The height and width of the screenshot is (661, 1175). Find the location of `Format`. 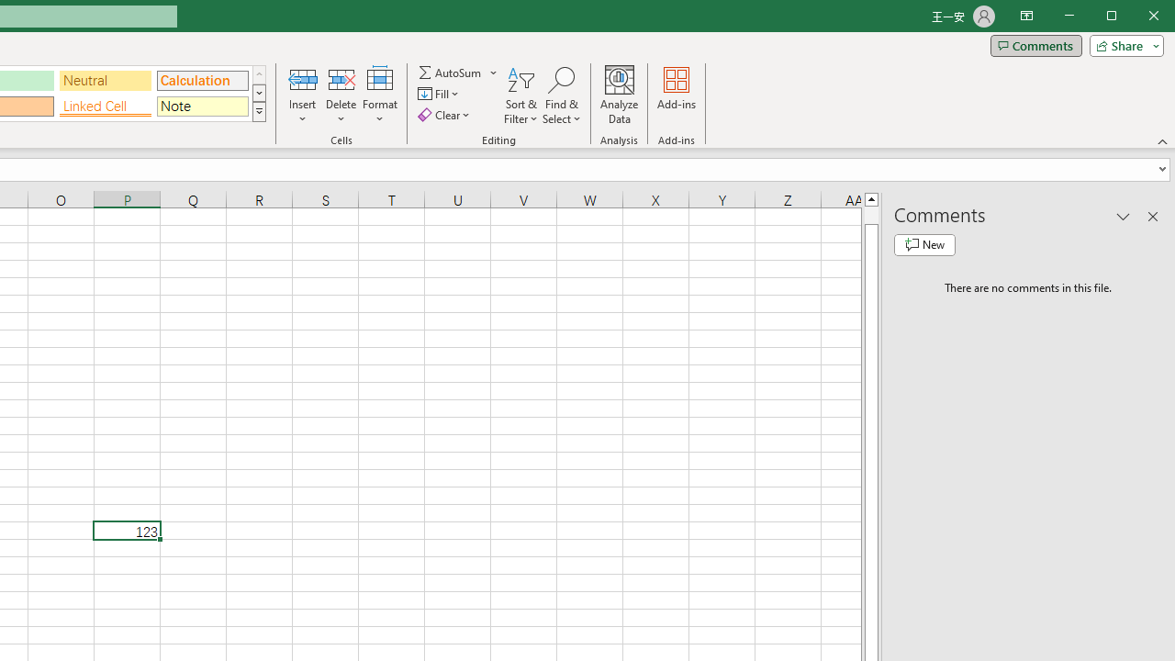

Format is located at coordinates (380, 95).